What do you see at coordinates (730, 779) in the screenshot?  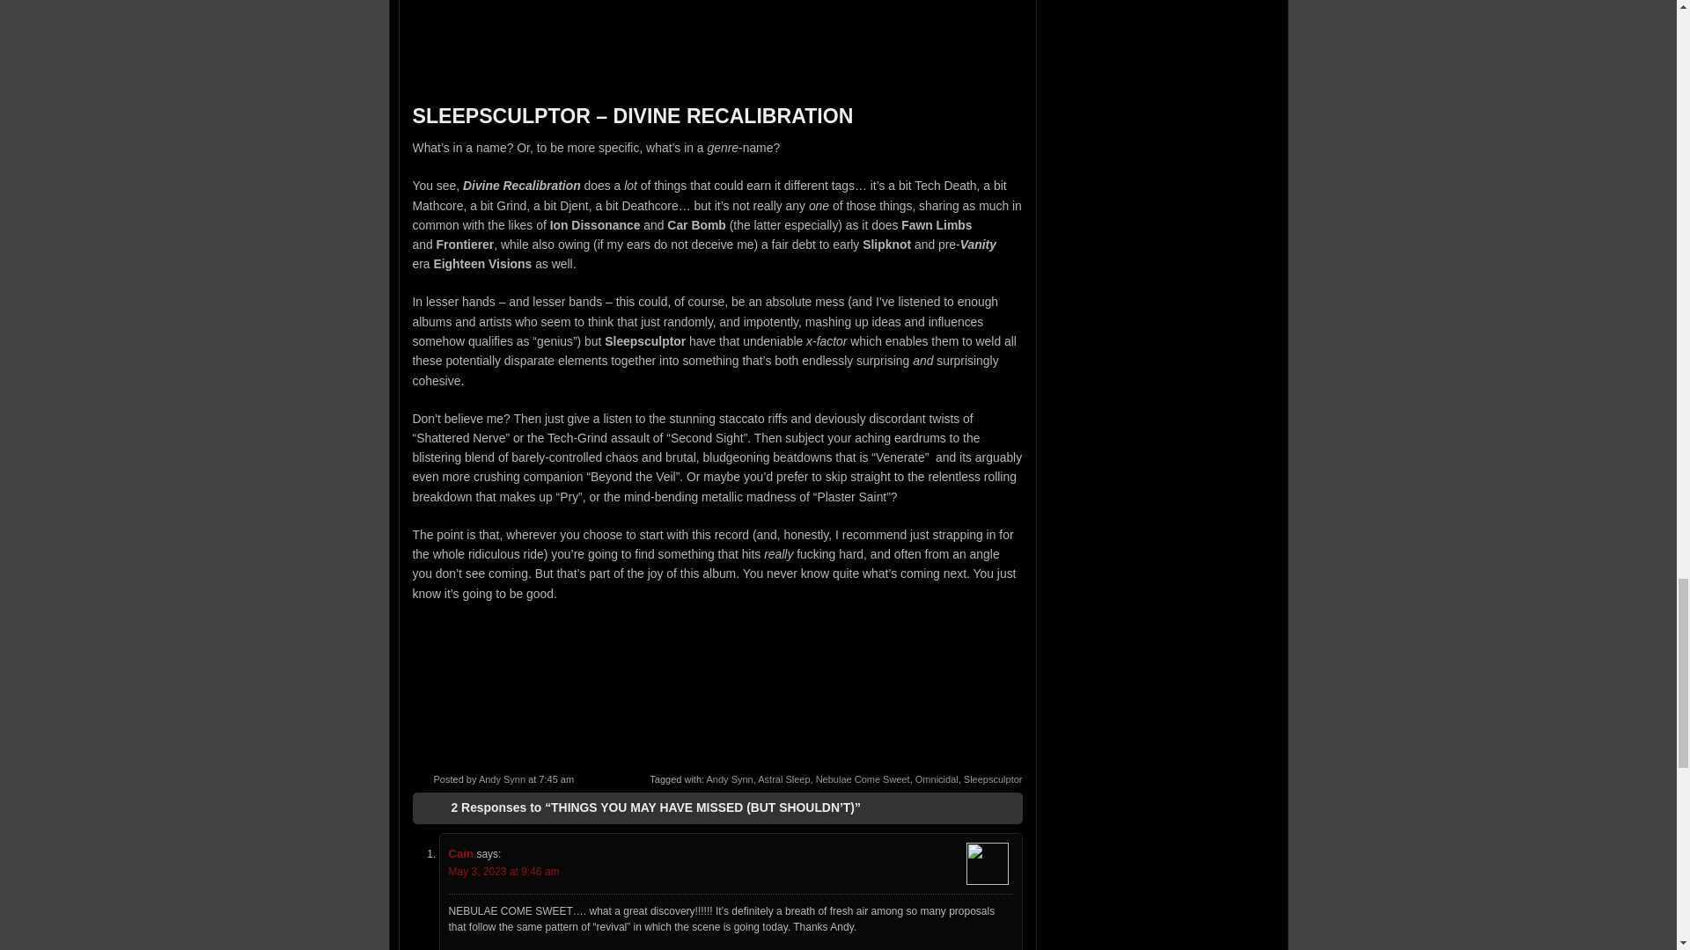 I see `Andy Synn` at bounding box center [730, 779].